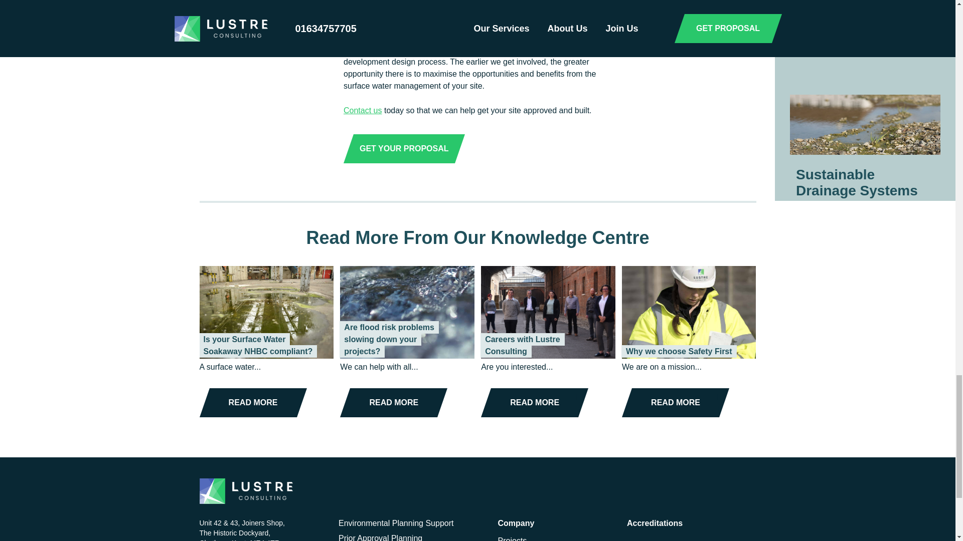 This screenshot has height=541, width=963. I want to click on READ MORE, so click(675, 403).